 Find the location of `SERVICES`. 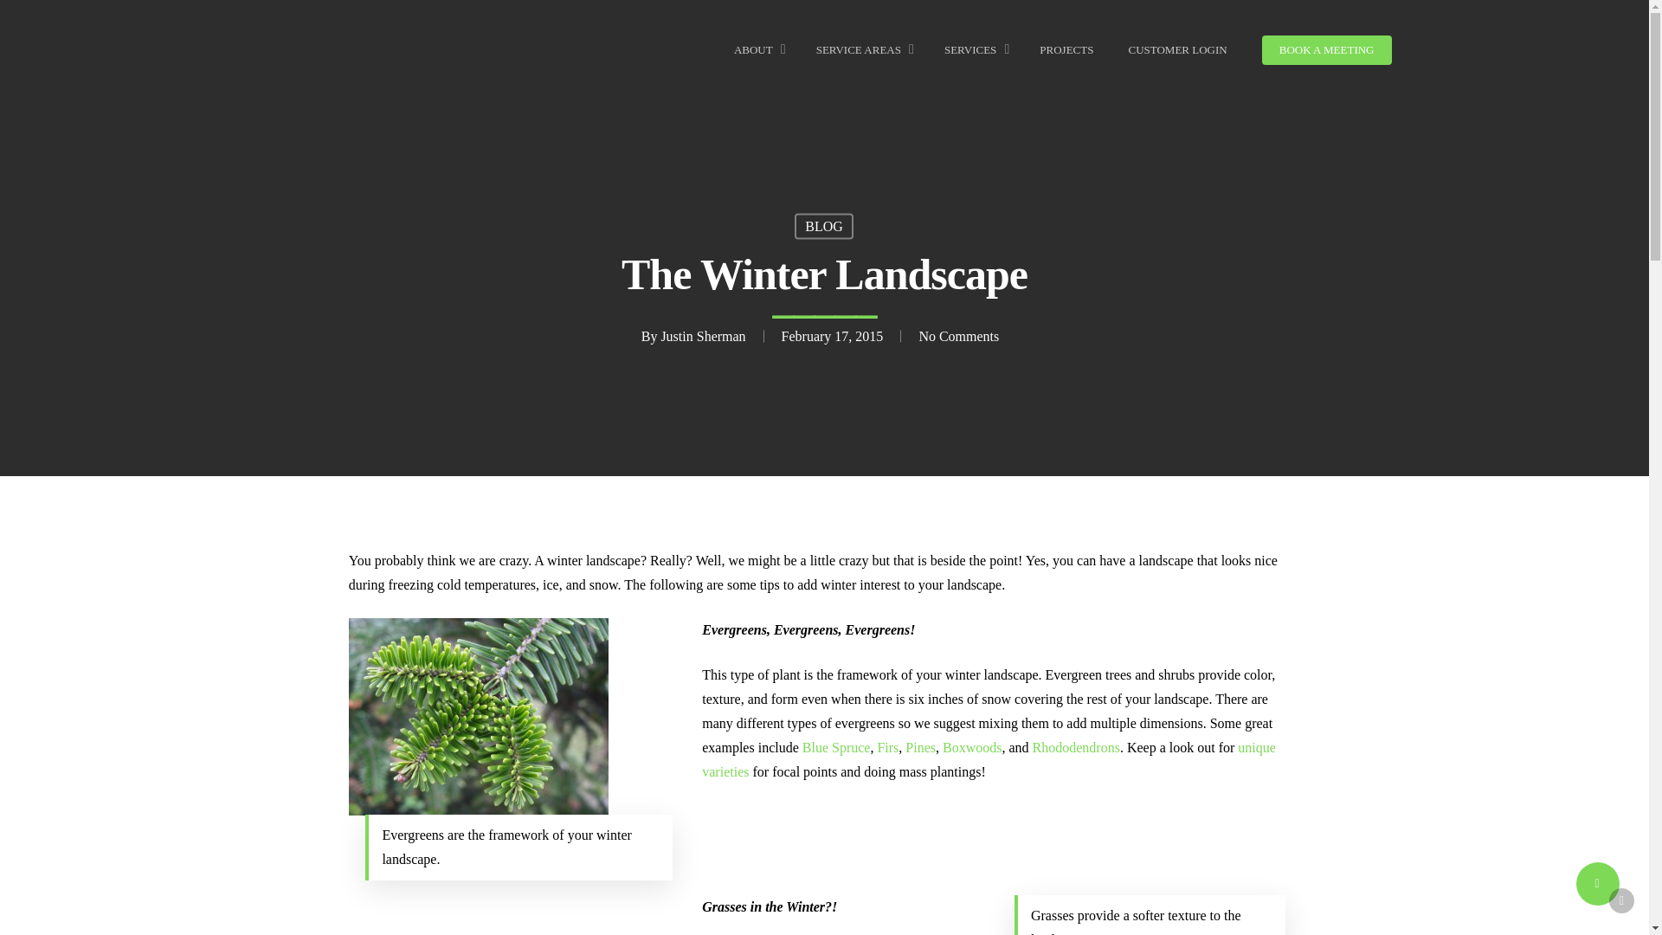

SERVICES is located at coordinates (975, 50).